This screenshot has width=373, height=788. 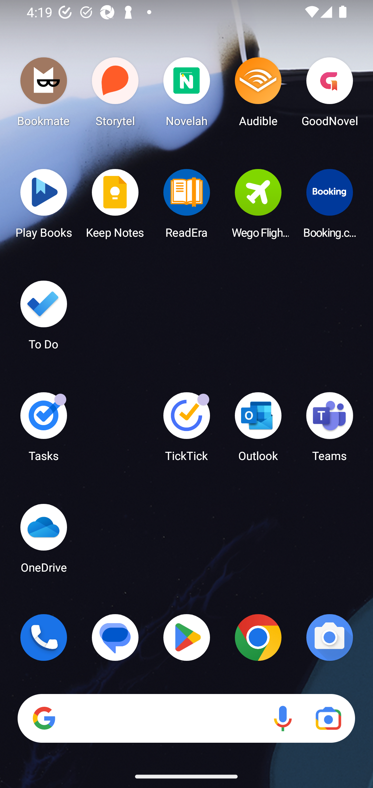 I want to click on To Do, so click(x=44, y=318).